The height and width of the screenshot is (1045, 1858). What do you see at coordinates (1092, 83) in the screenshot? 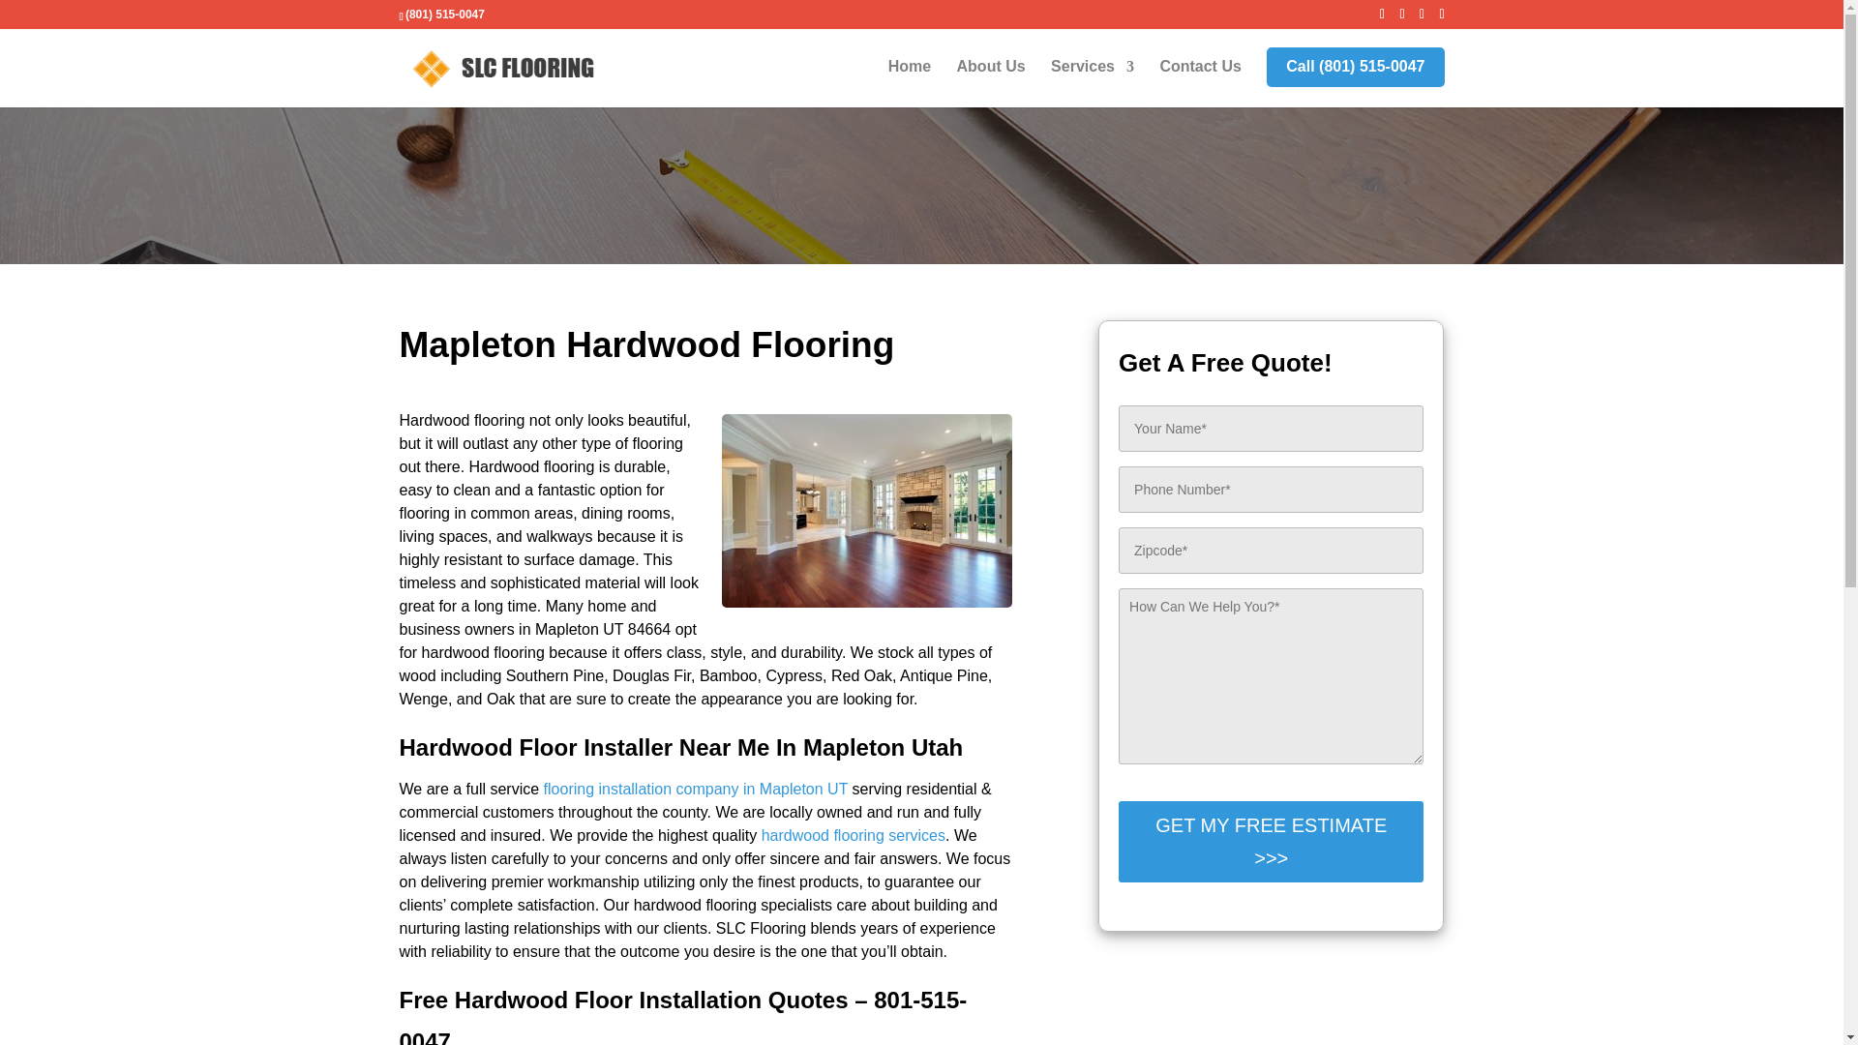
I see `Services` at bounding box center [1092, 83].